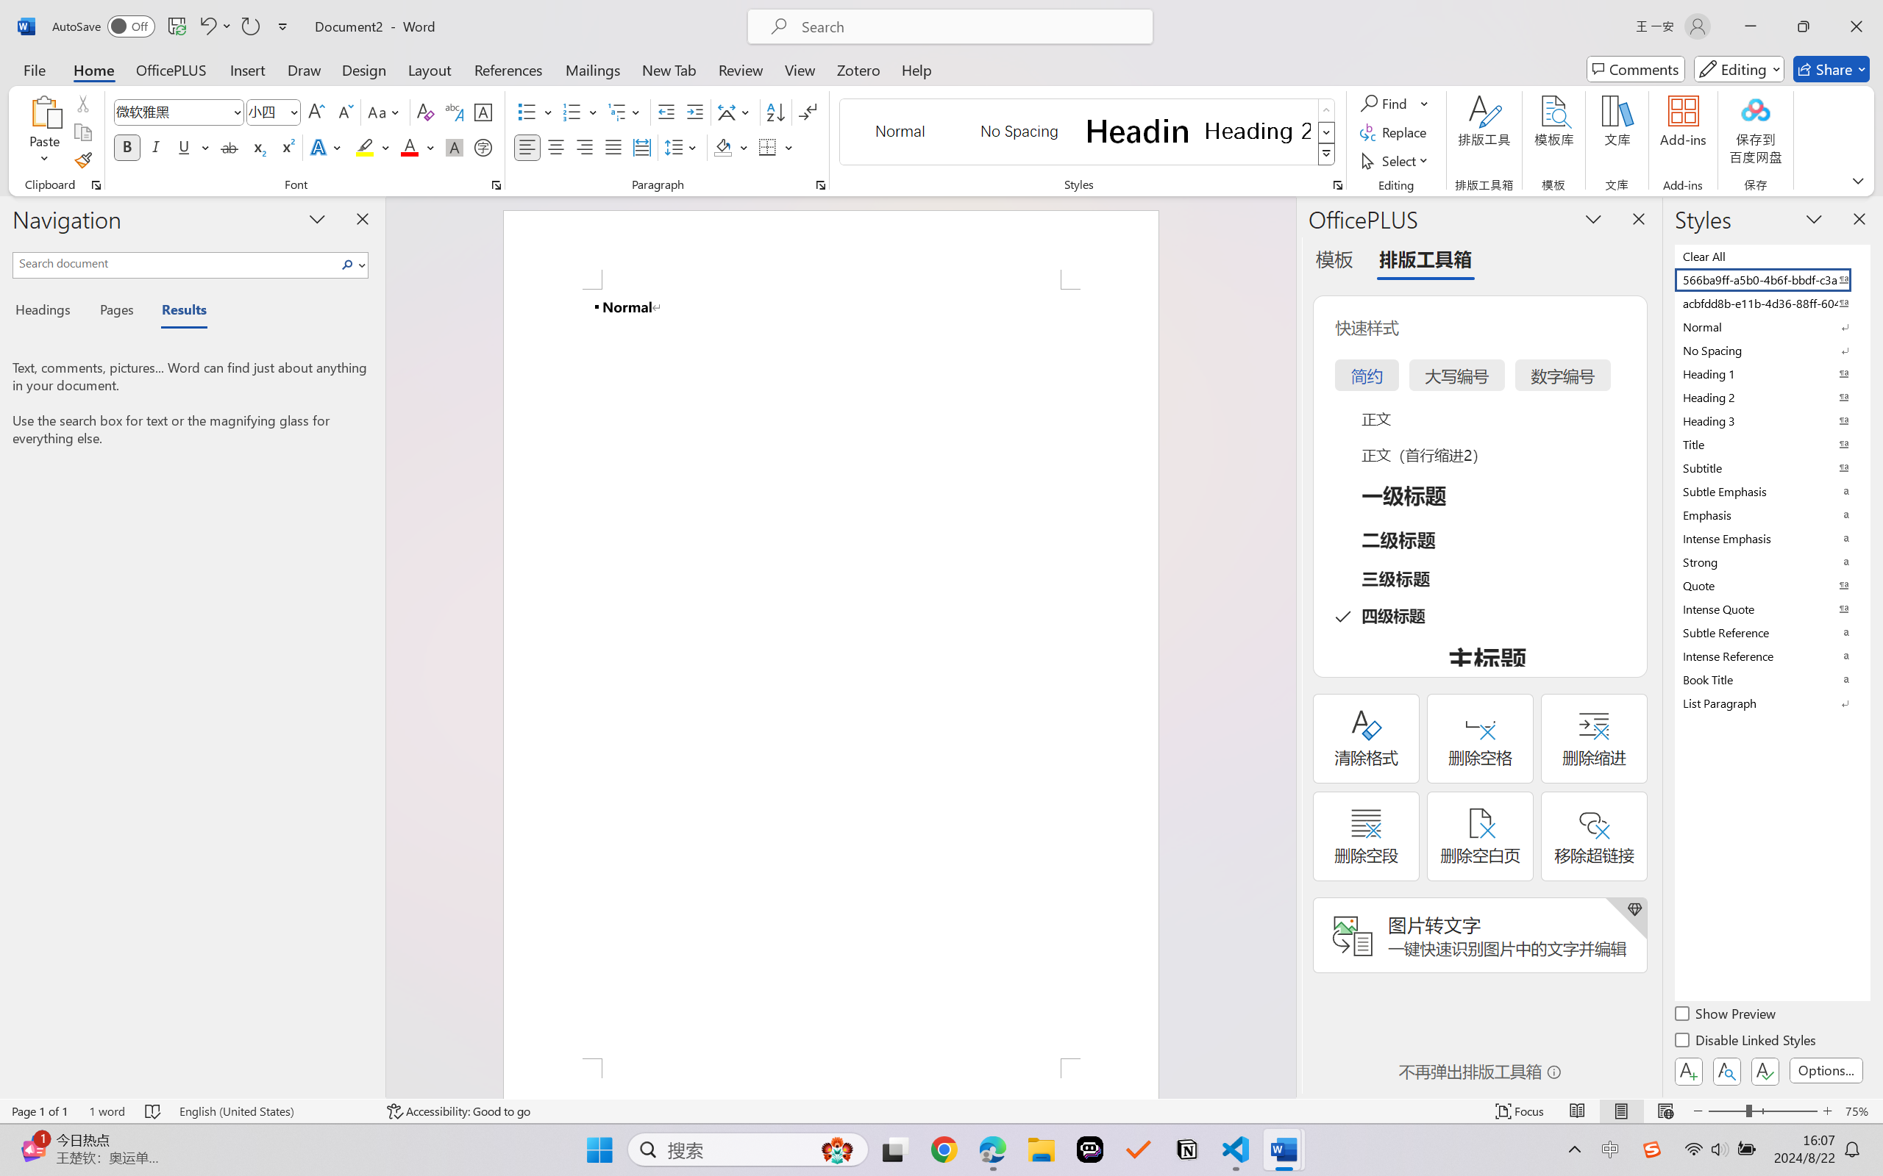 The width and height of the screenshot is (1883, 1176). I want to click on Underline, so click(184, 147).